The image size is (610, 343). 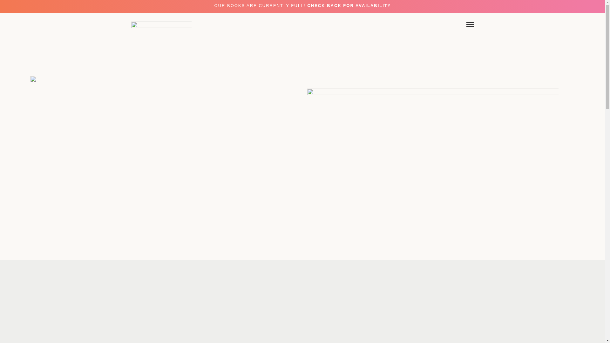 What do you see at coordinates (156, 192) in the screenshot?
I see `SK_Home_Hero_LEFT` at bounding box center [156, 192].